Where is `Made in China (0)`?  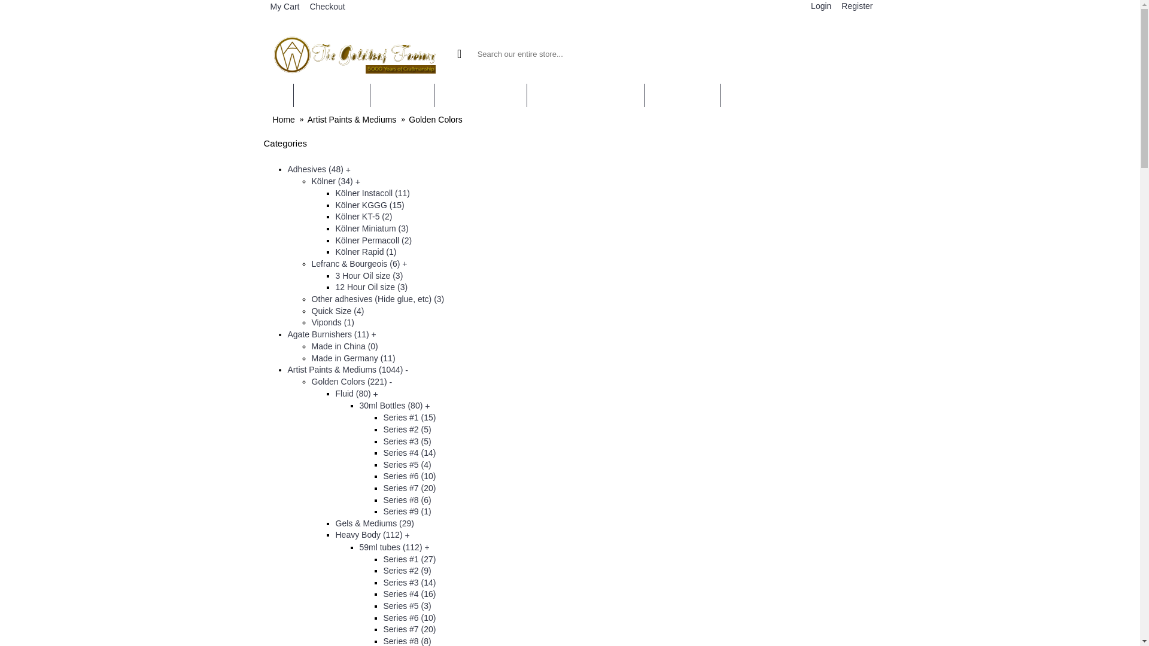
Made in China (0) is located at coordinates (345, 346).